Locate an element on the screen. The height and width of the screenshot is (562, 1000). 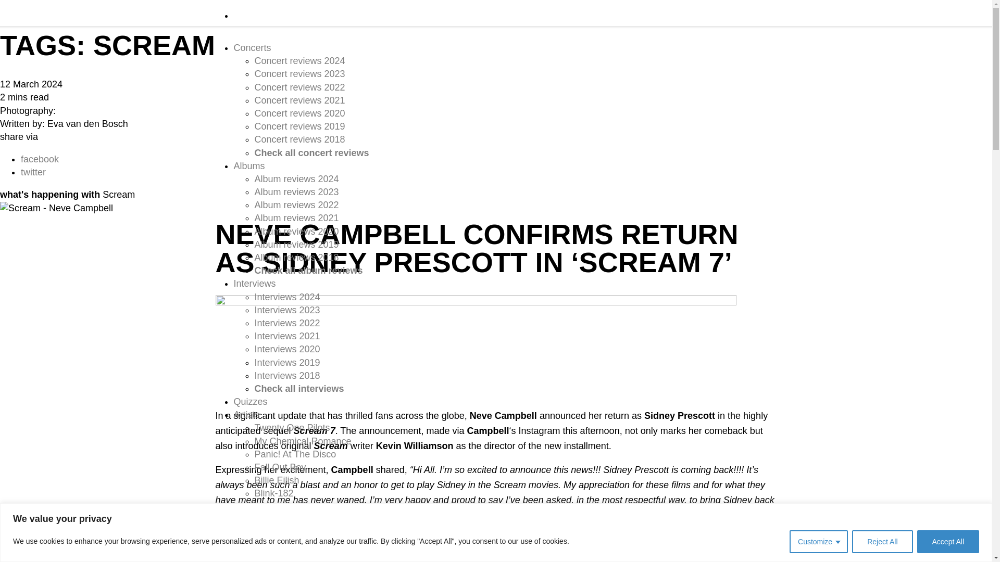
Concert reviews 2020 is located at coordinates (299, 113).